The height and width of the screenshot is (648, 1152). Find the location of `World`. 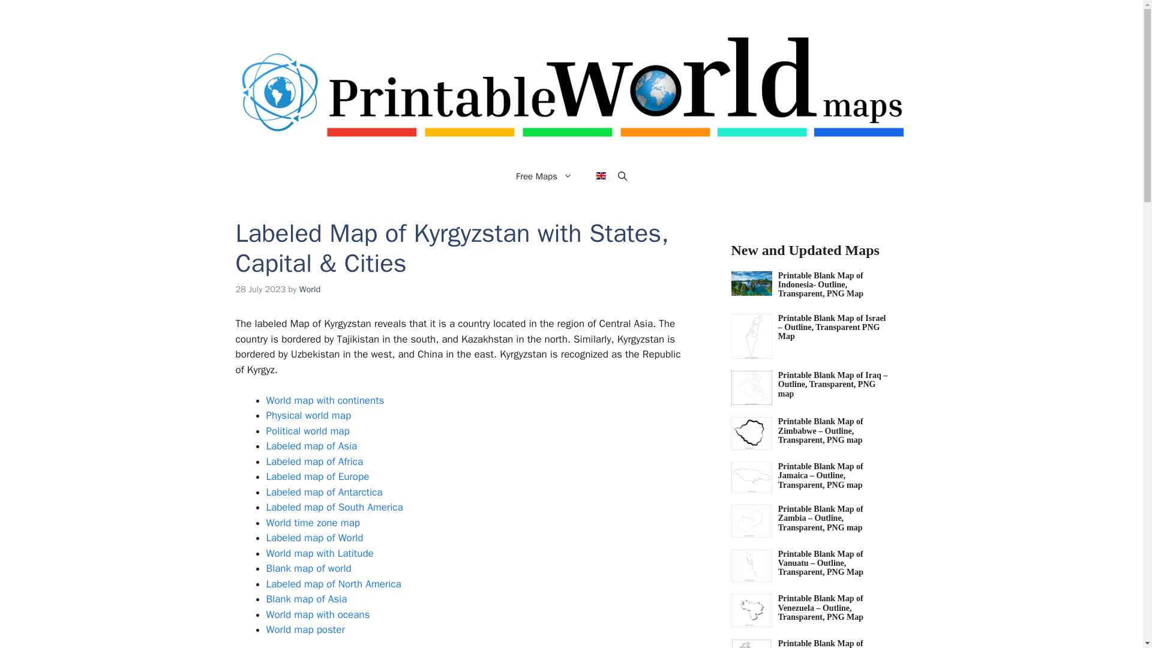

World is located at coordinates (310, 289).